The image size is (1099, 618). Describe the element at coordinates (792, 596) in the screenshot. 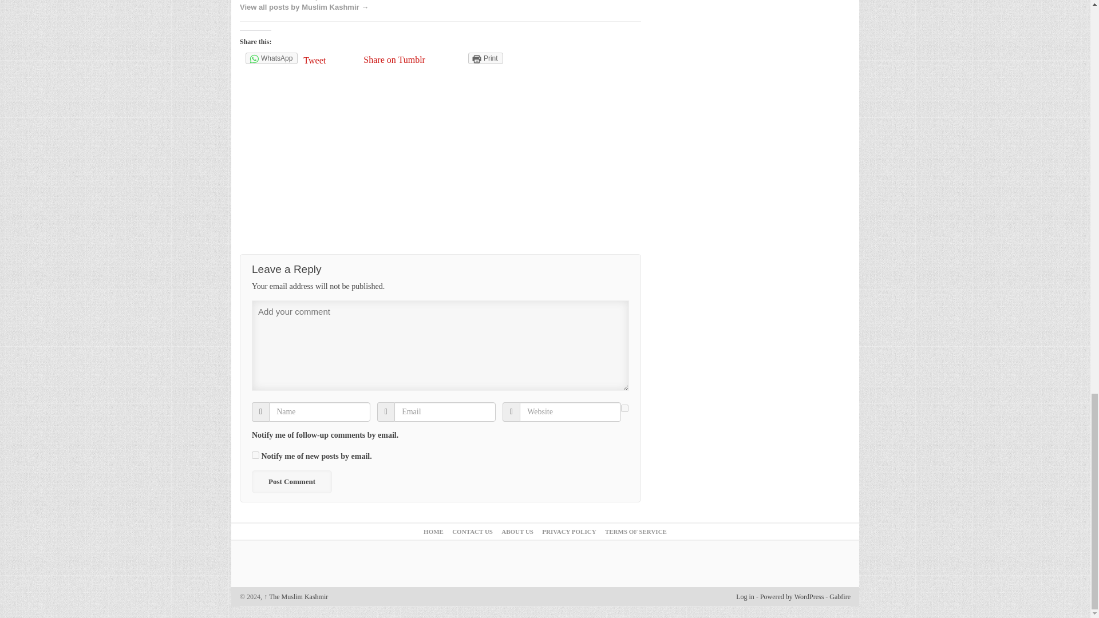

I see `Powered by WordPress` at that location.